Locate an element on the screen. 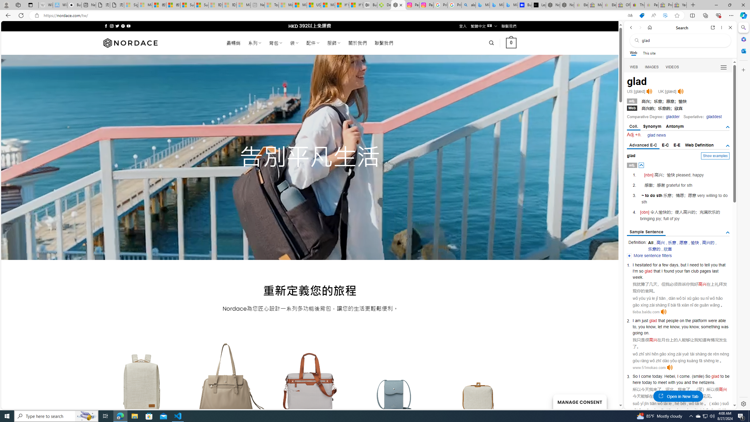  Nordace is located at coordinates (130, 43).